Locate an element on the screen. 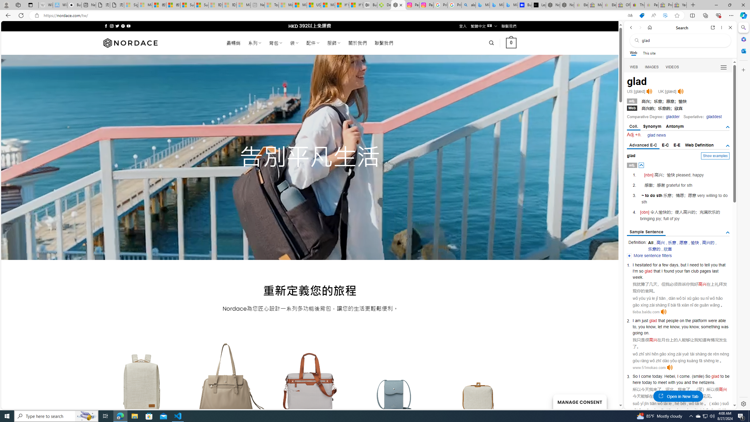  Nordace is located at coordinates (130, 43).